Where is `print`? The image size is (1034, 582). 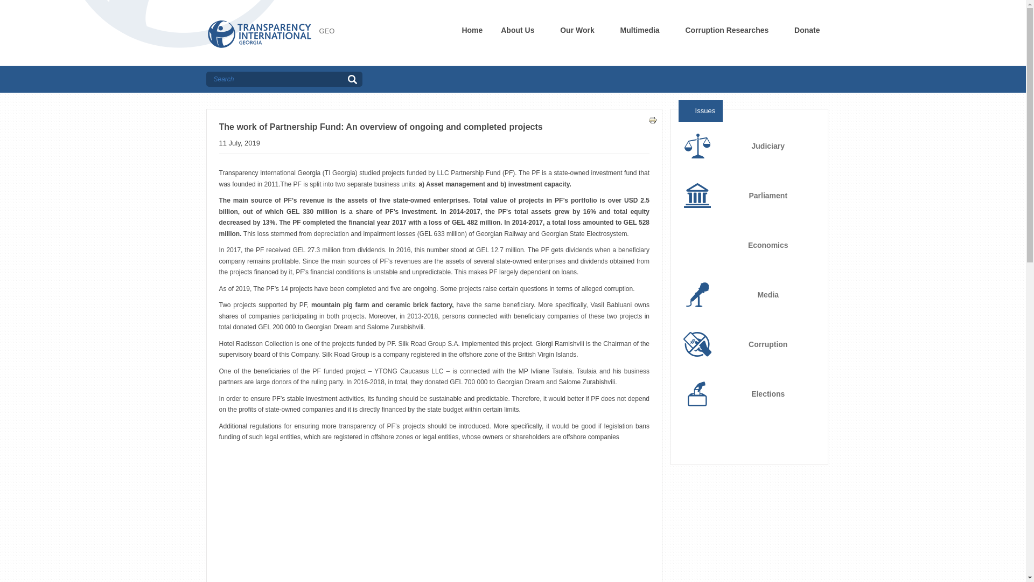 print is located at coordinates (652, 120).